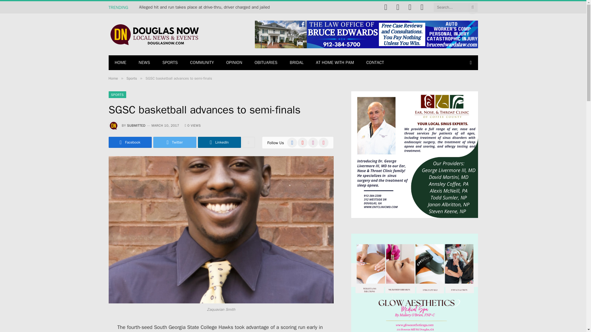 The height and width of the screenshot is (332, 591). Describe the element at coordinates (130, 142) in the screenshot. I see `Share on Facebook` at that location.